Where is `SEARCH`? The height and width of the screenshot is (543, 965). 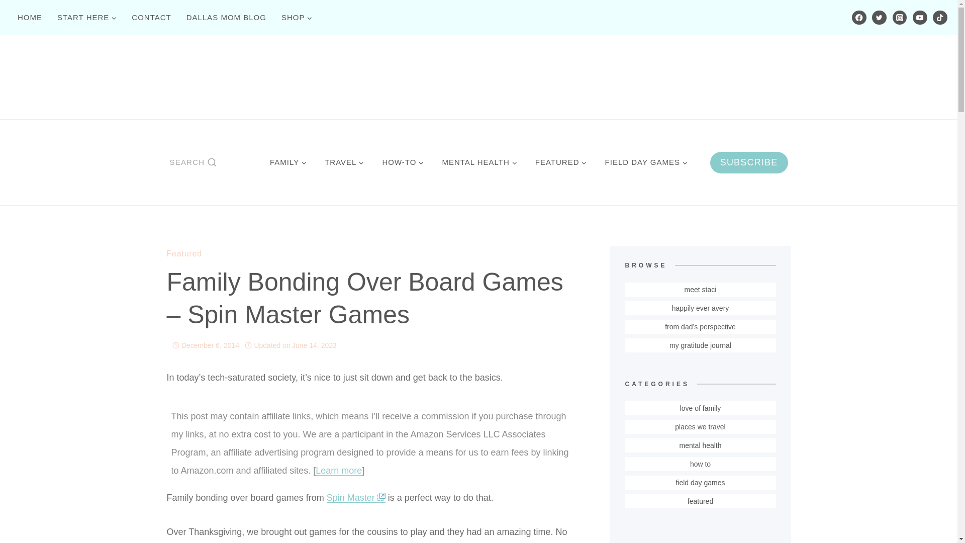 SEARCH is located at coordinates (193, 162).